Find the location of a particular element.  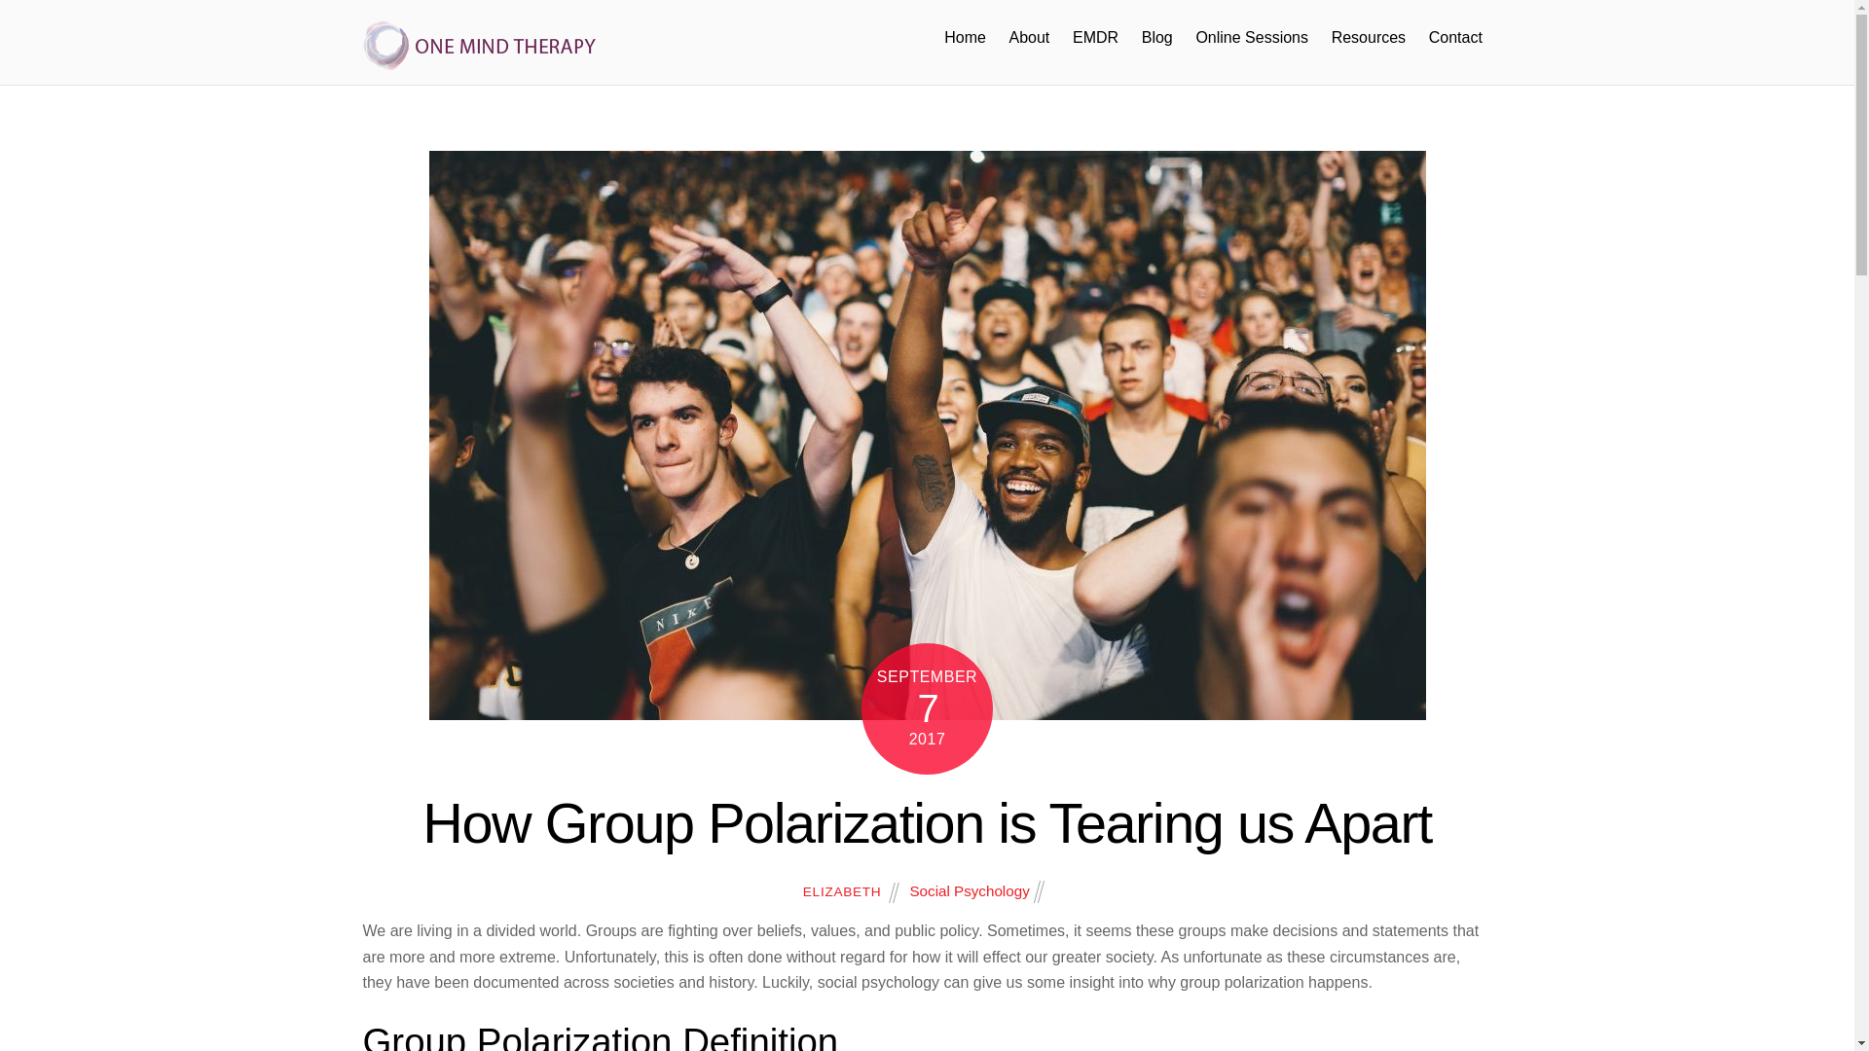

Online Sessions is located at coordinates (1252, 37).